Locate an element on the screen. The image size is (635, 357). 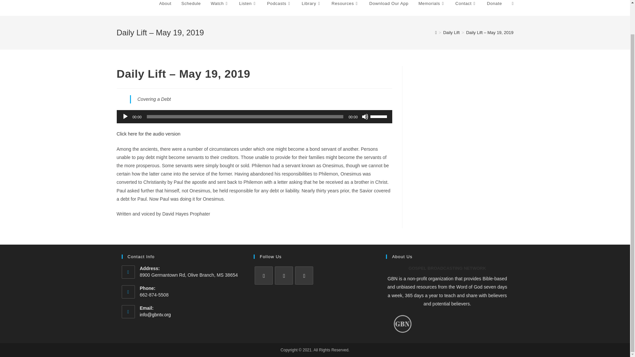
Watch is located at coordinates (220, 8).